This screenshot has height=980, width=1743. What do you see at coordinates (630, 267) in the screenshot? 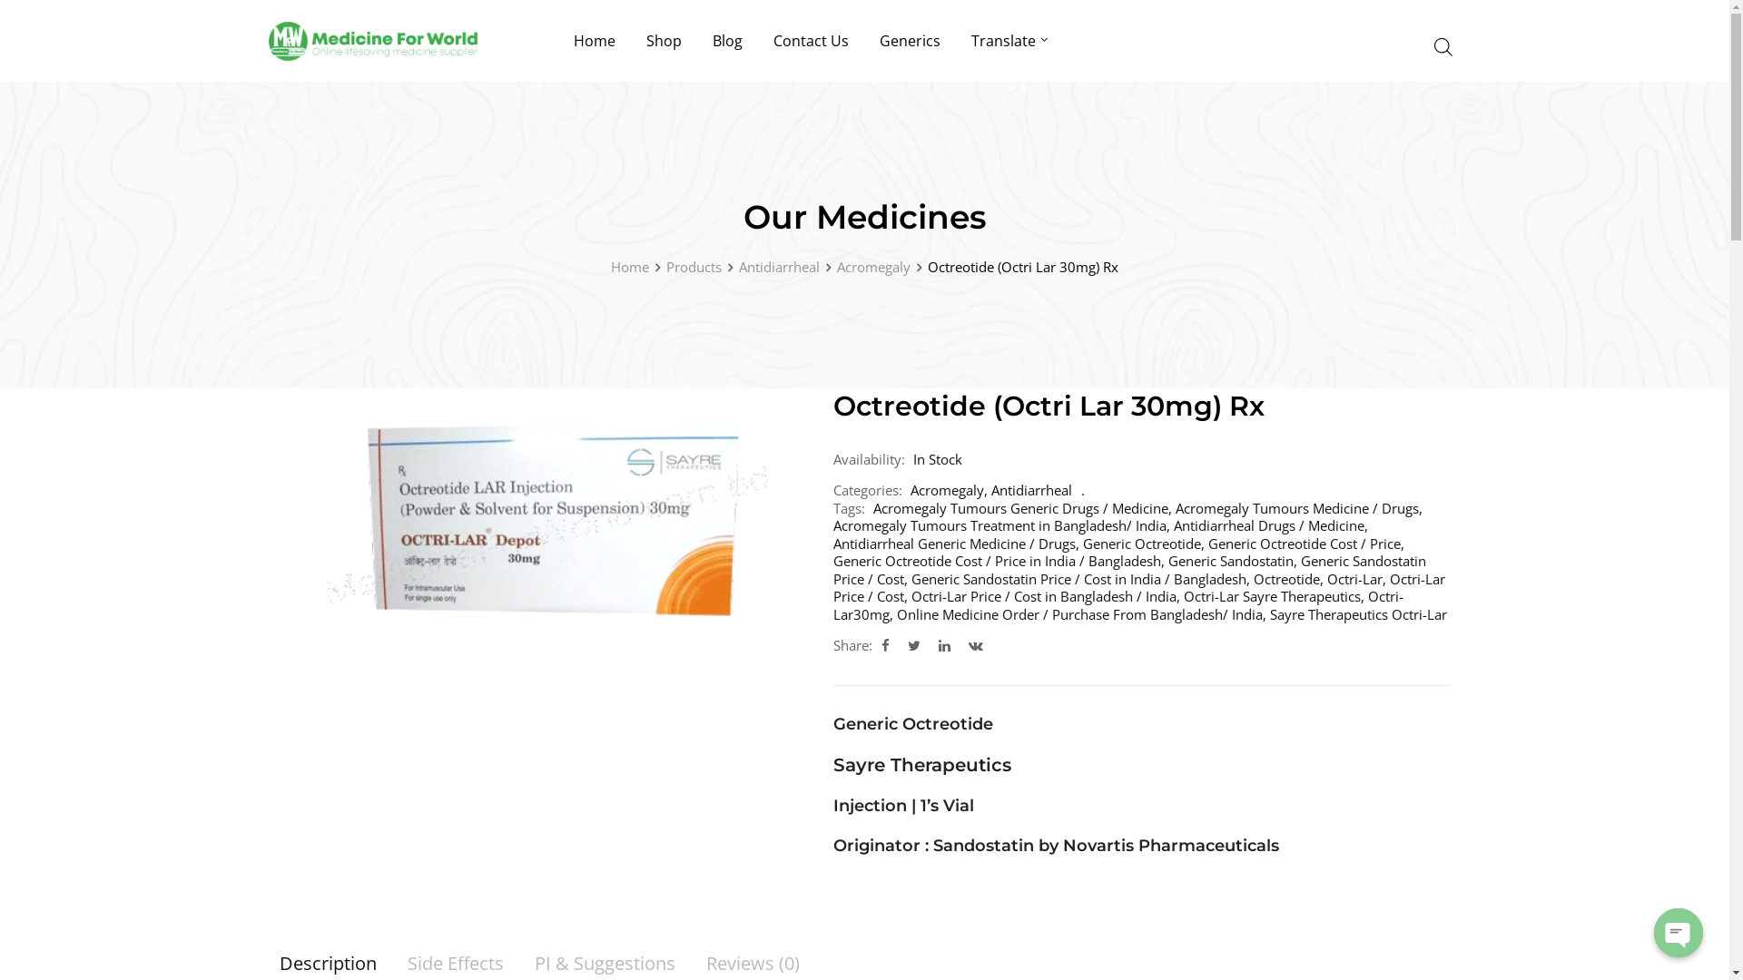
I see `Home` at bounding box center [630, 267].